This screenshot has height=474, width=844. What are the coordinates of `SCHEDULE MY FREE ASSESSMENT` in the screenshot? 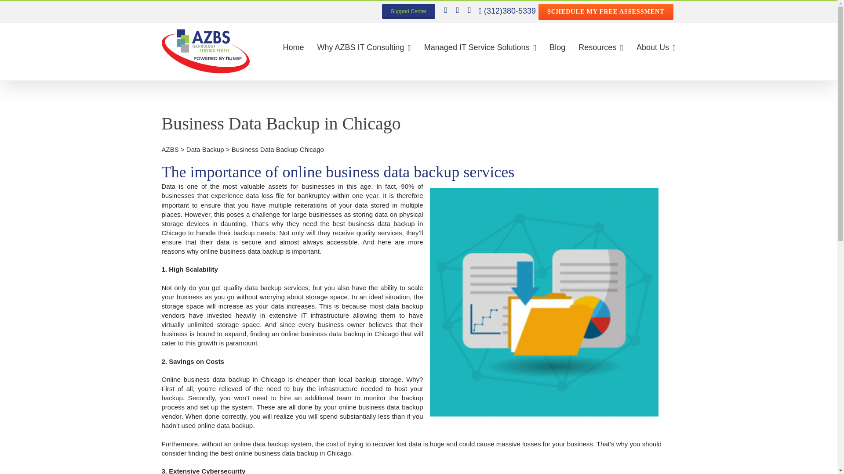 It's located at (605, 11).